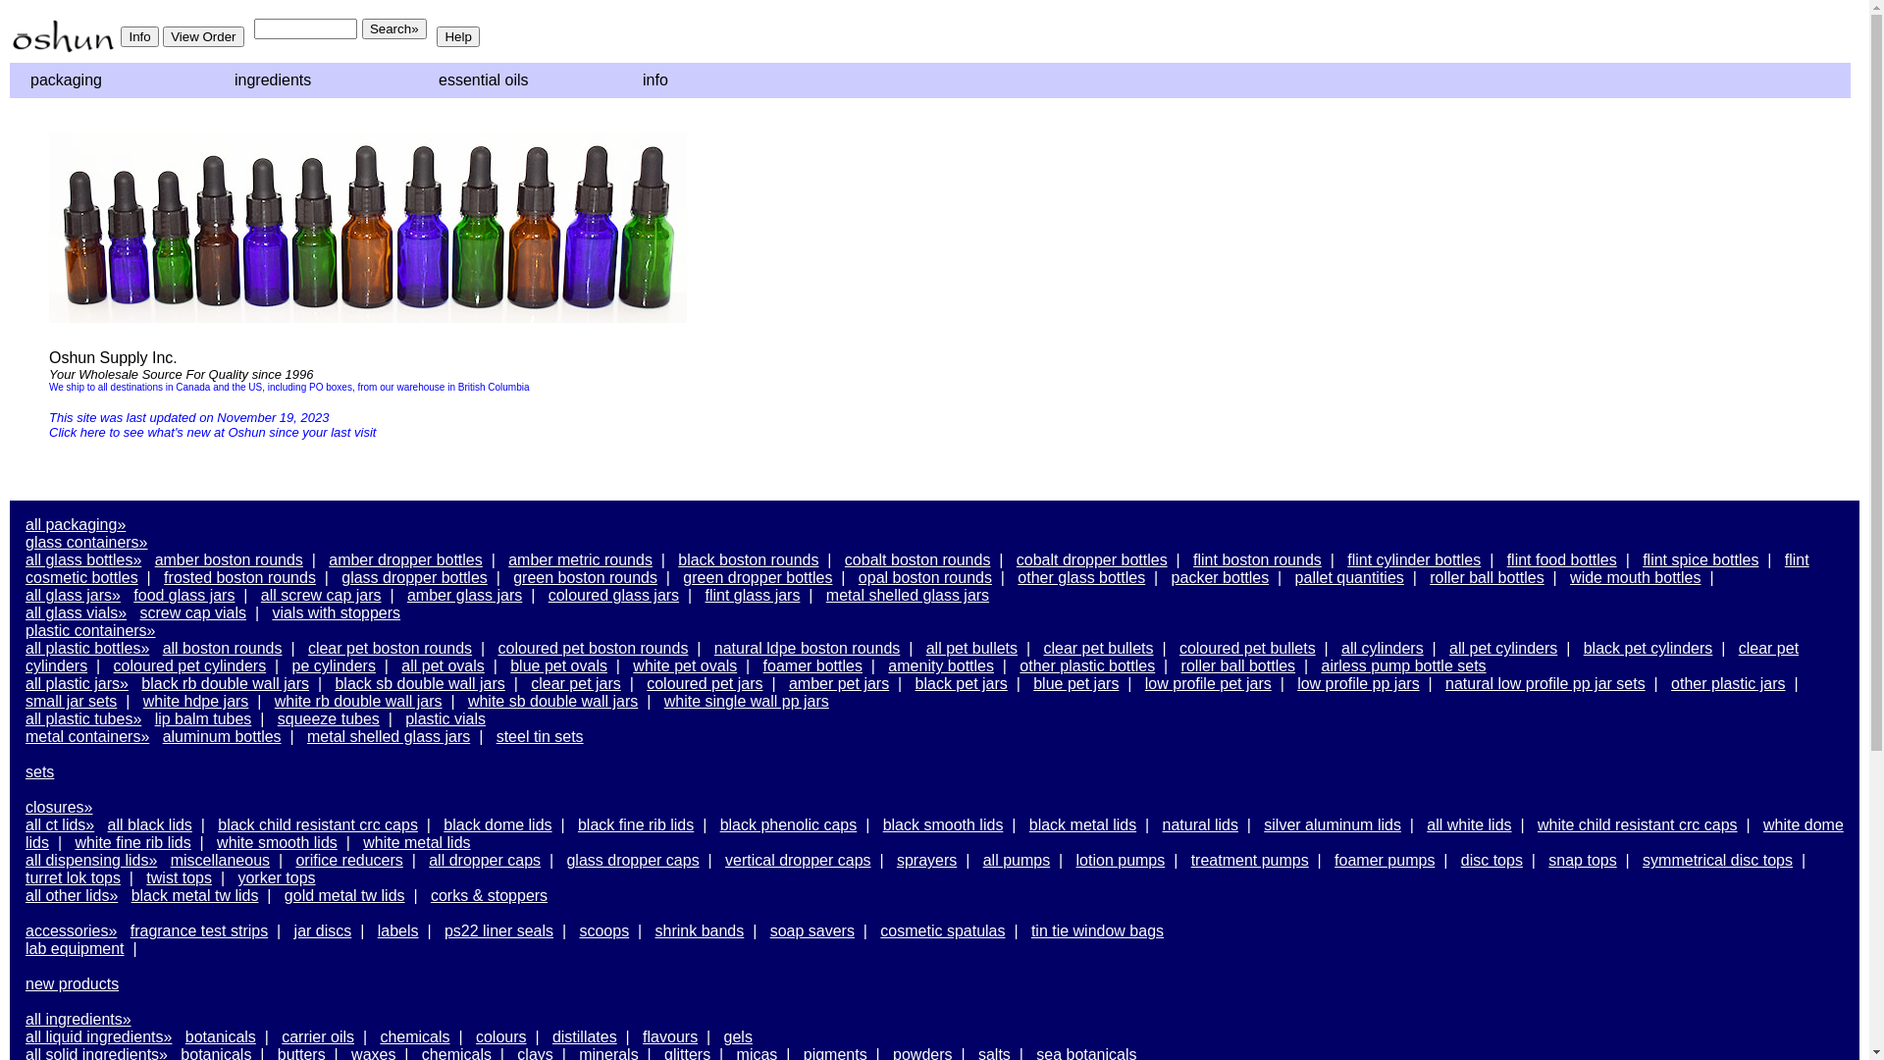 This screenshot has width=1884, height=1060. I want to click on ingredients, so click(313, 80).